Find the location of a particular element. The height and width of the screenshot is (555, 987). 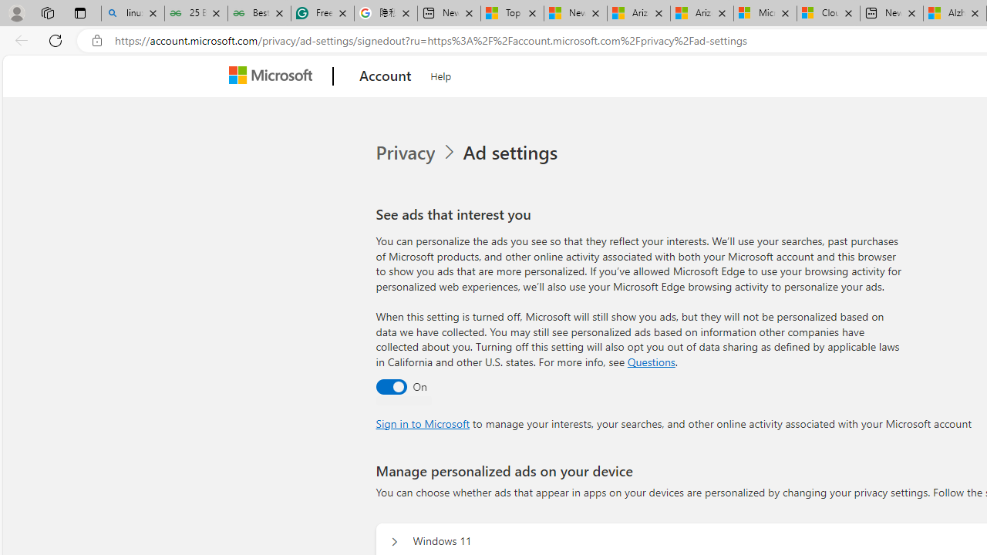

Manage personalized ads on your device Windows 11 is located at coordinates (394, 541).